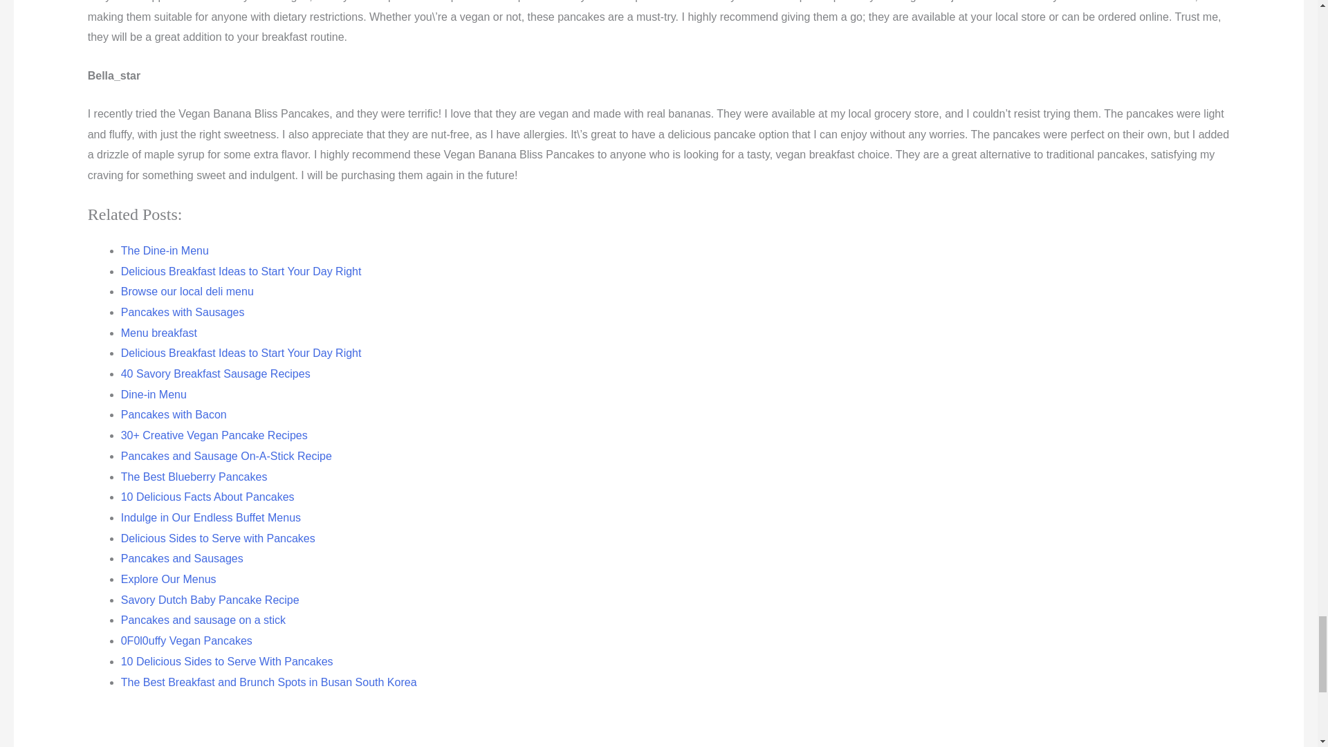 Image resolution: width=1328 pixels, height=747 pixels. Describe the element at coordinates (218, 538) in the screenshot. I see `Delicious Sides to Serve with Pancakes` at that location.